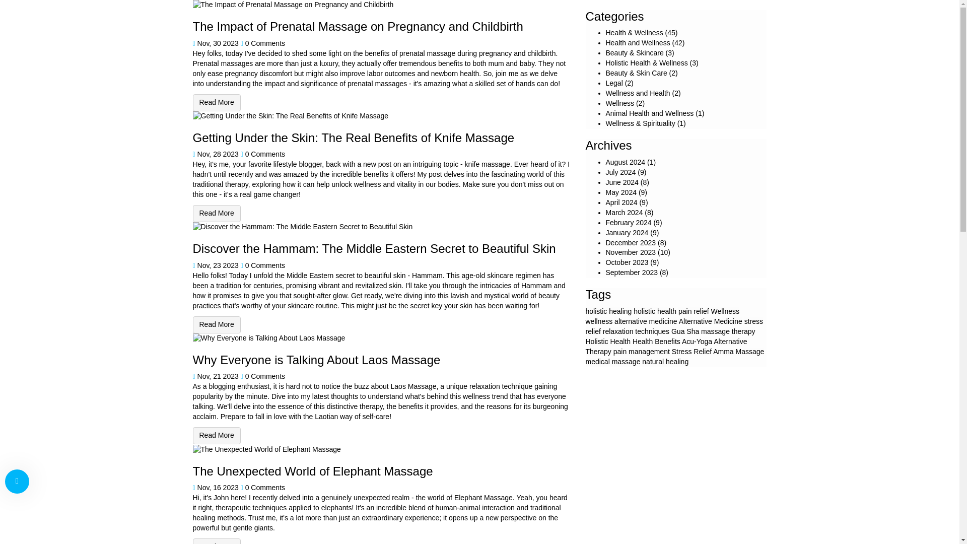 Image resolution: width=967 pixels, height=544 pixels. Describe the element at coordinates (216, 214) in the screenshot. I see `Read More` at that location.